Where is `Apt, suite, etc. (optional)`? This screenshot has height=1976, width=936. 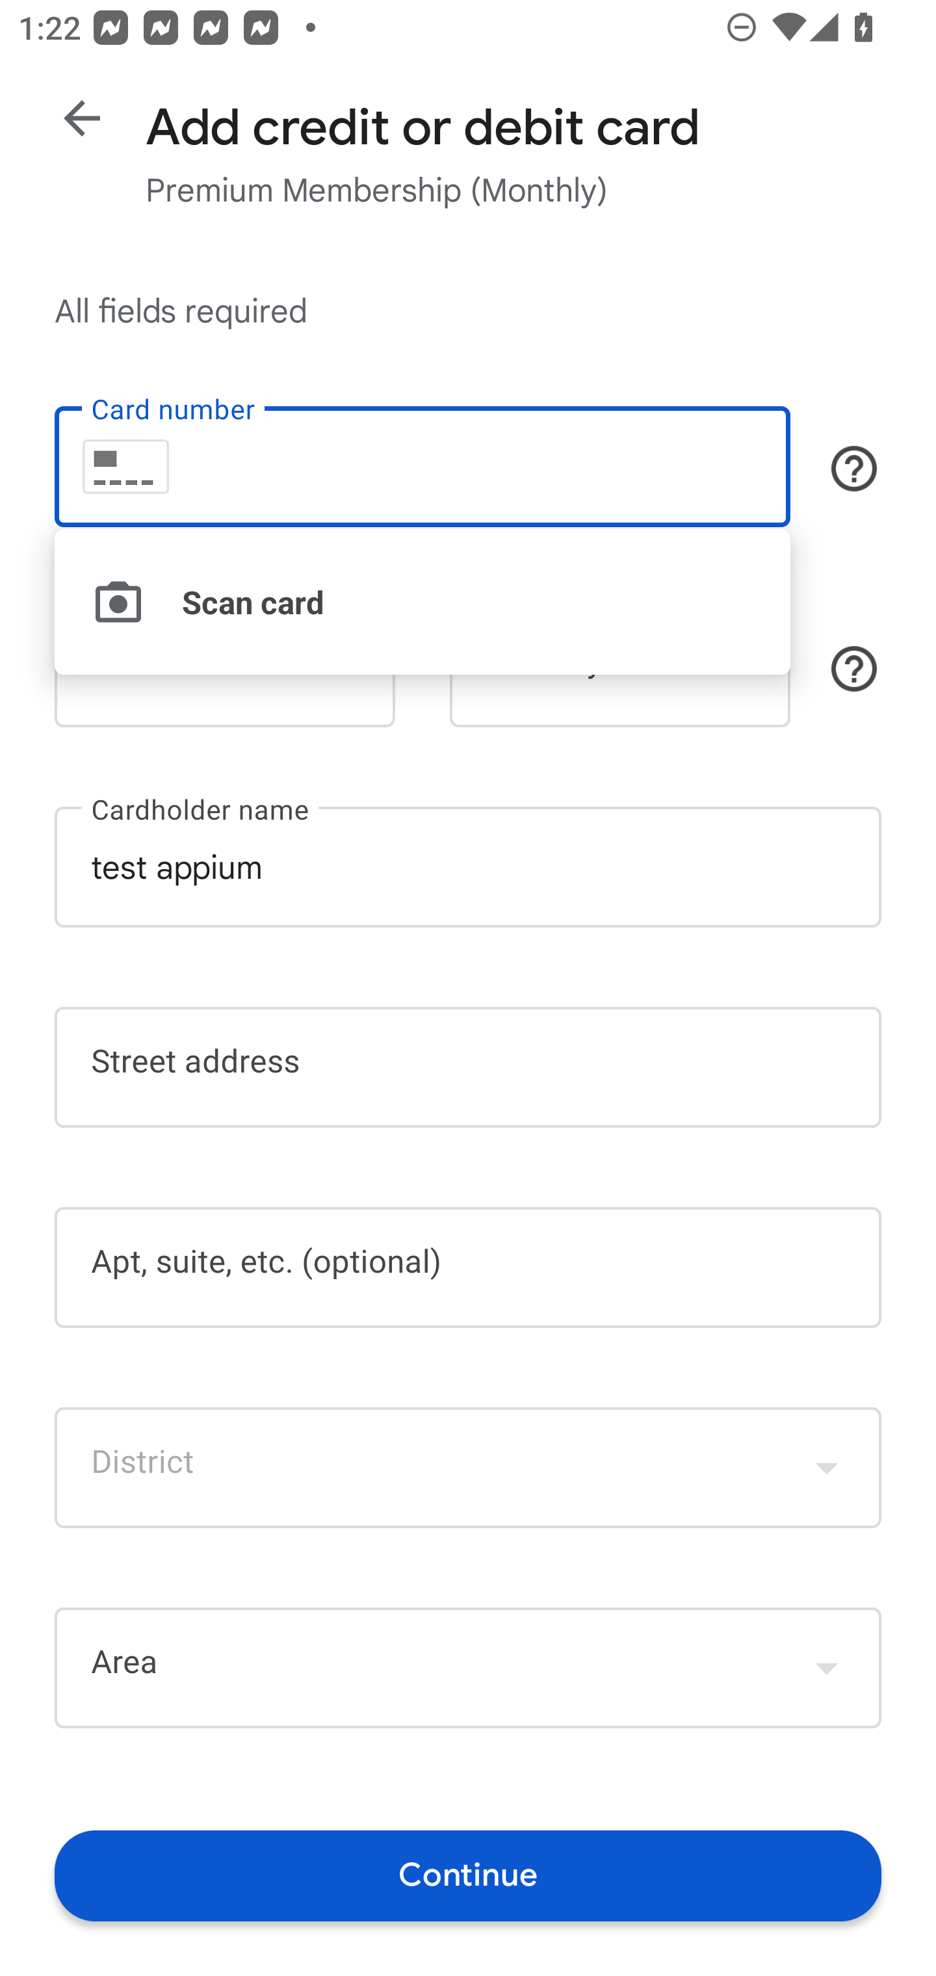 Apt, suite, etc. (optional) is located at coordinates (468, 1267).